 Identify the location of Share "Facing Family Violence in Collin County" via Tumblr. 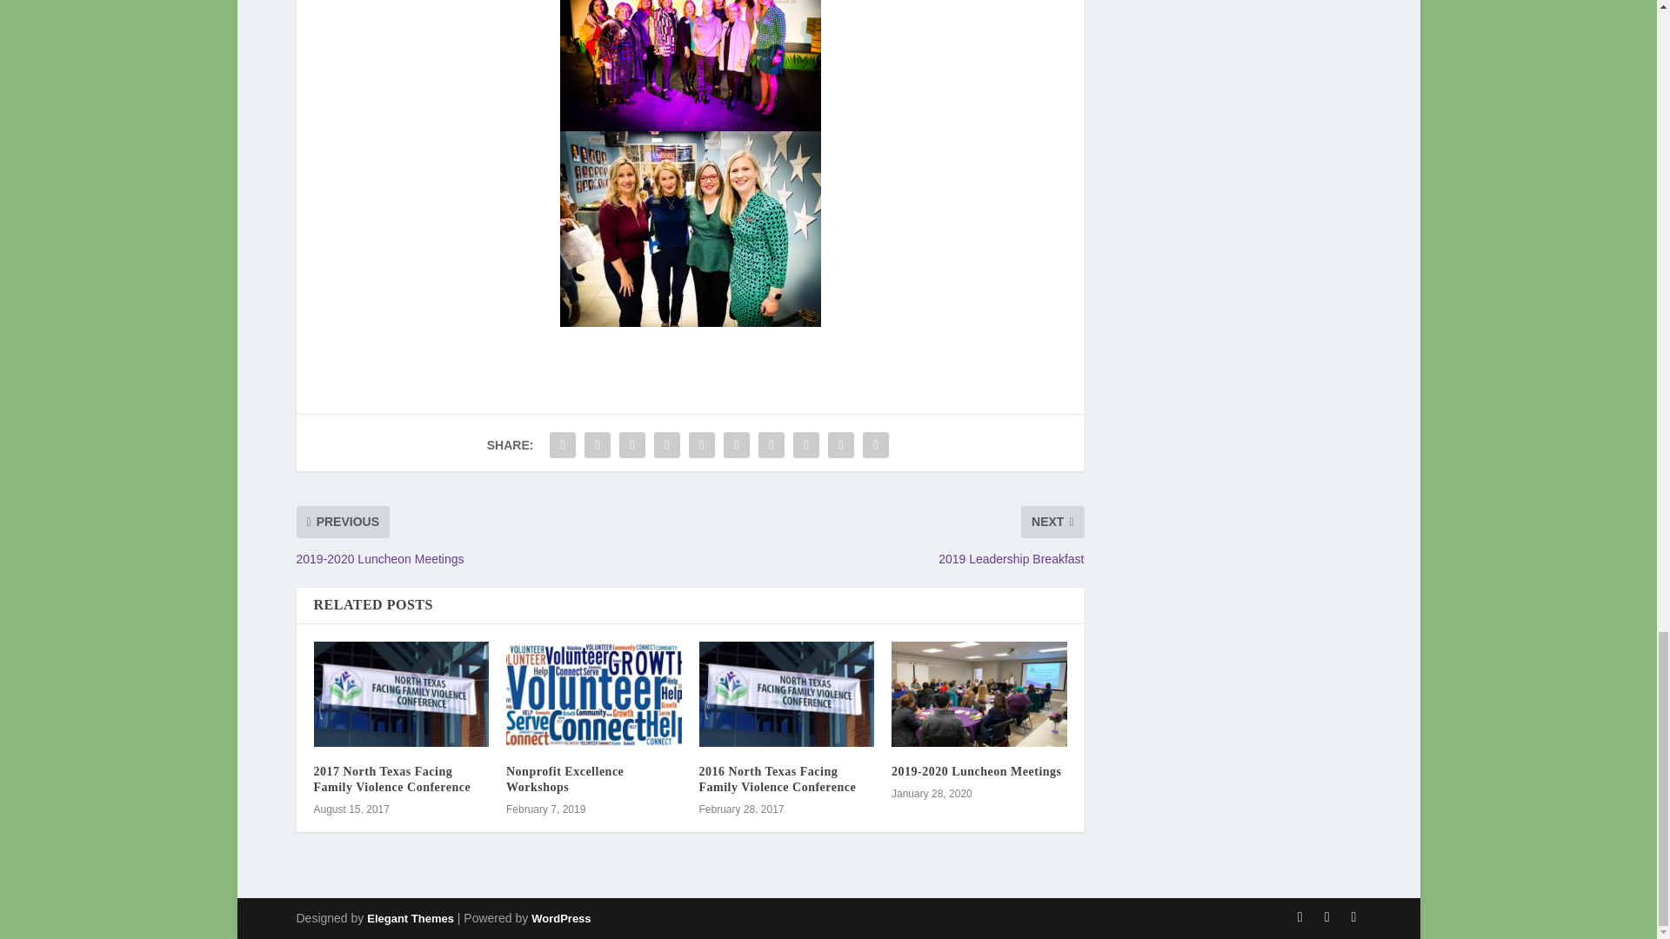
(666, 445).